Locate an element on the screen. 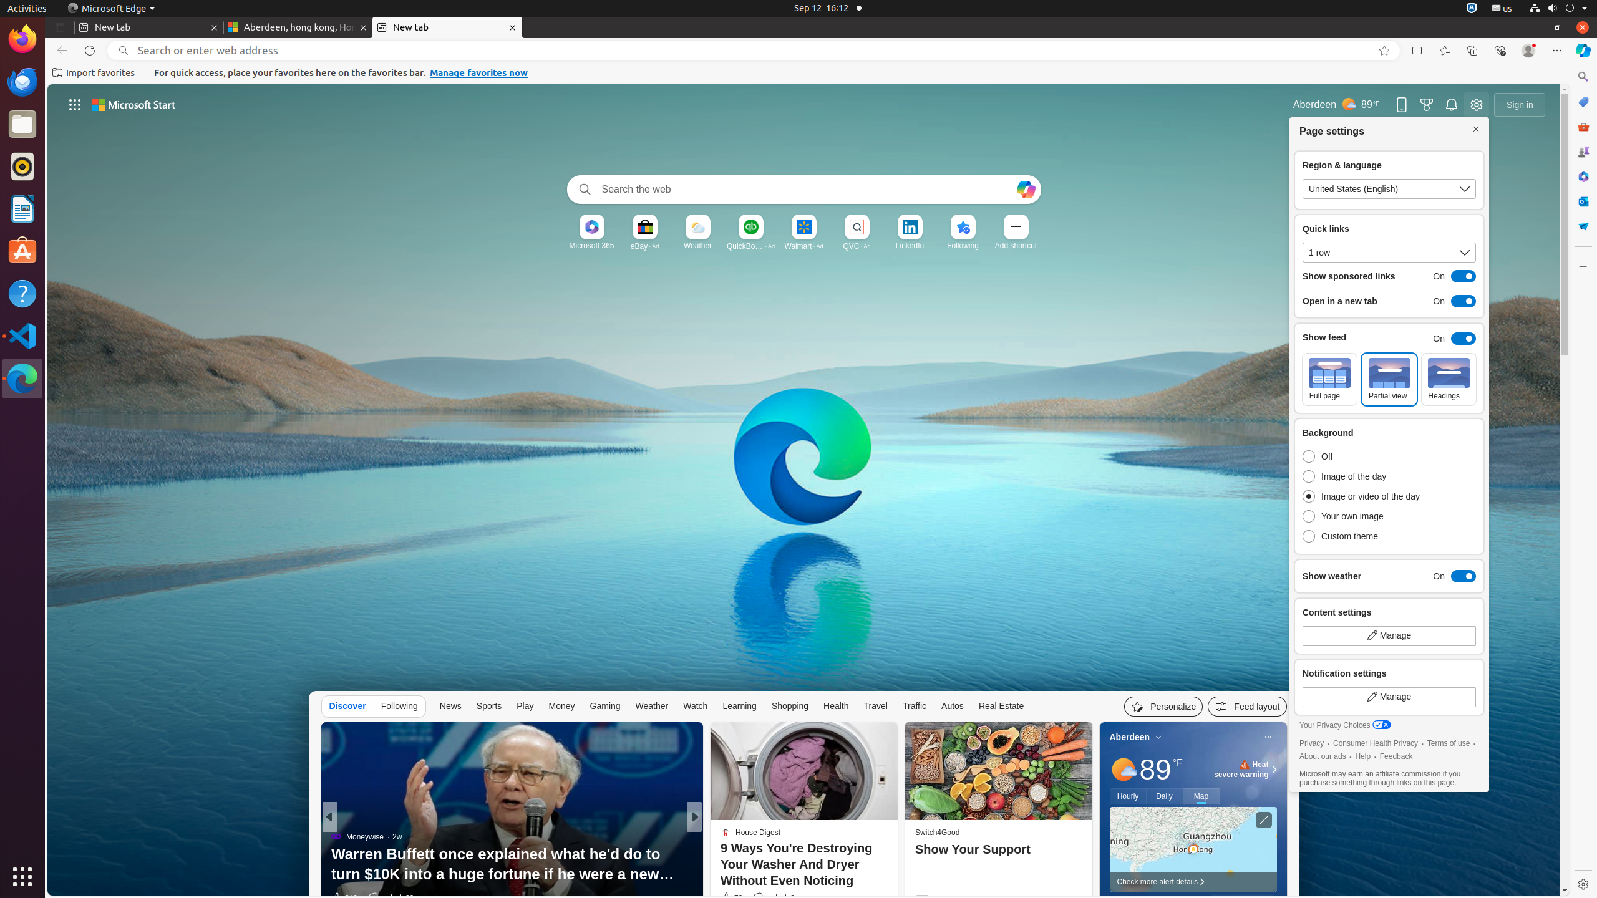 This screenshot has width=1597, height=898. Customize is located at coordinates (1583, 267).